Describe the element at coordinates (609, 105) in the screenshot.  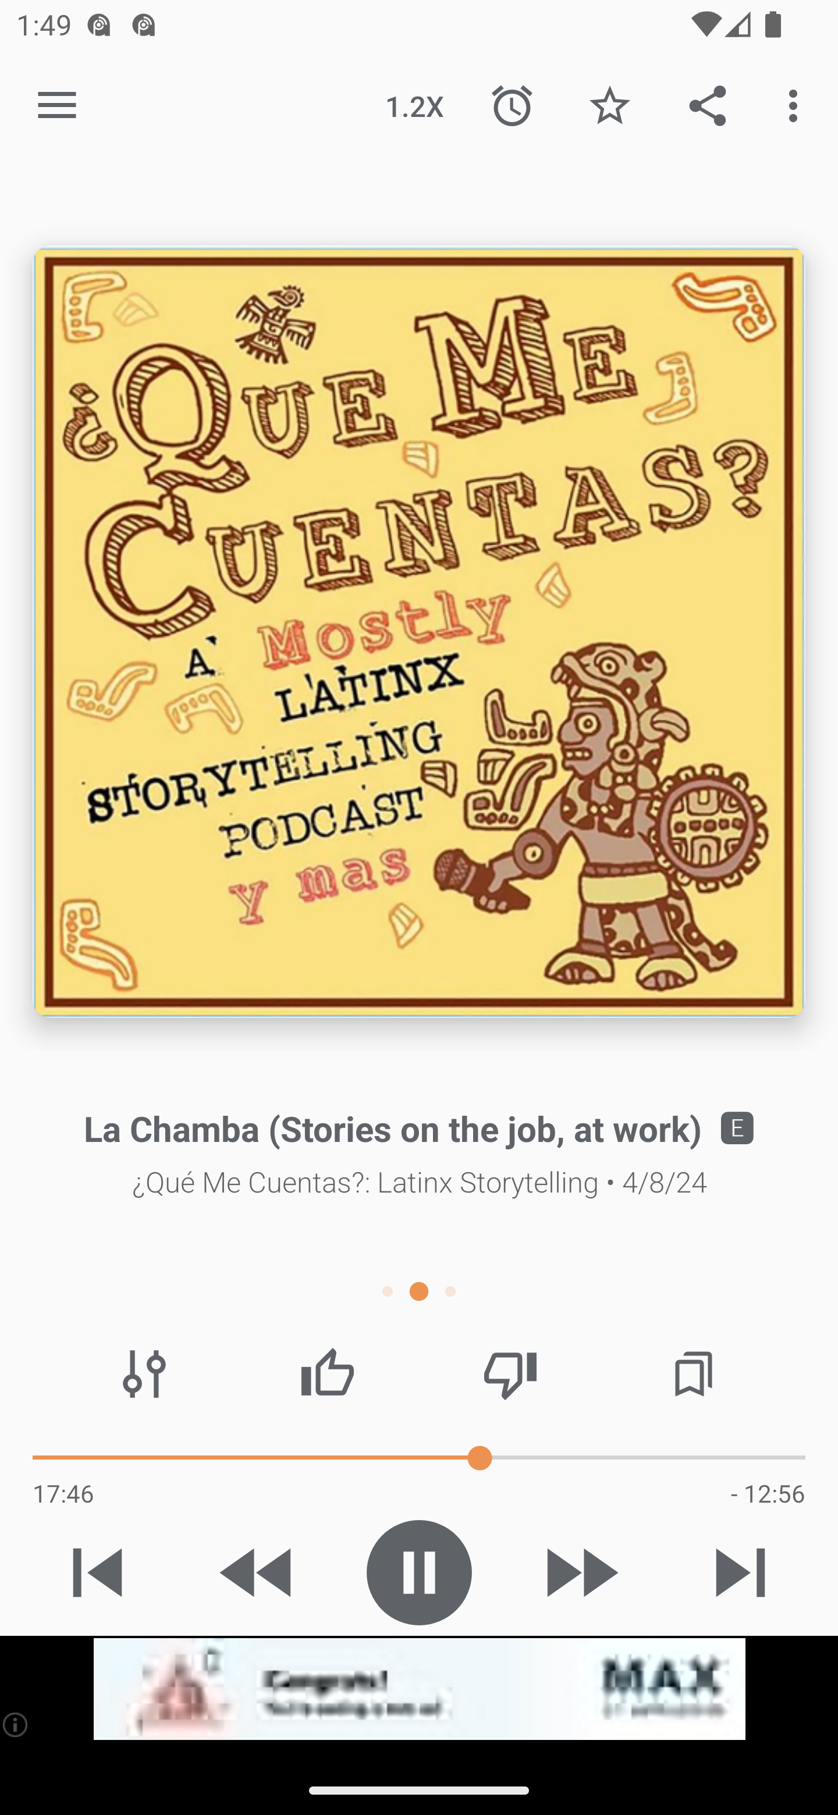
I see `Favorite` at that location.